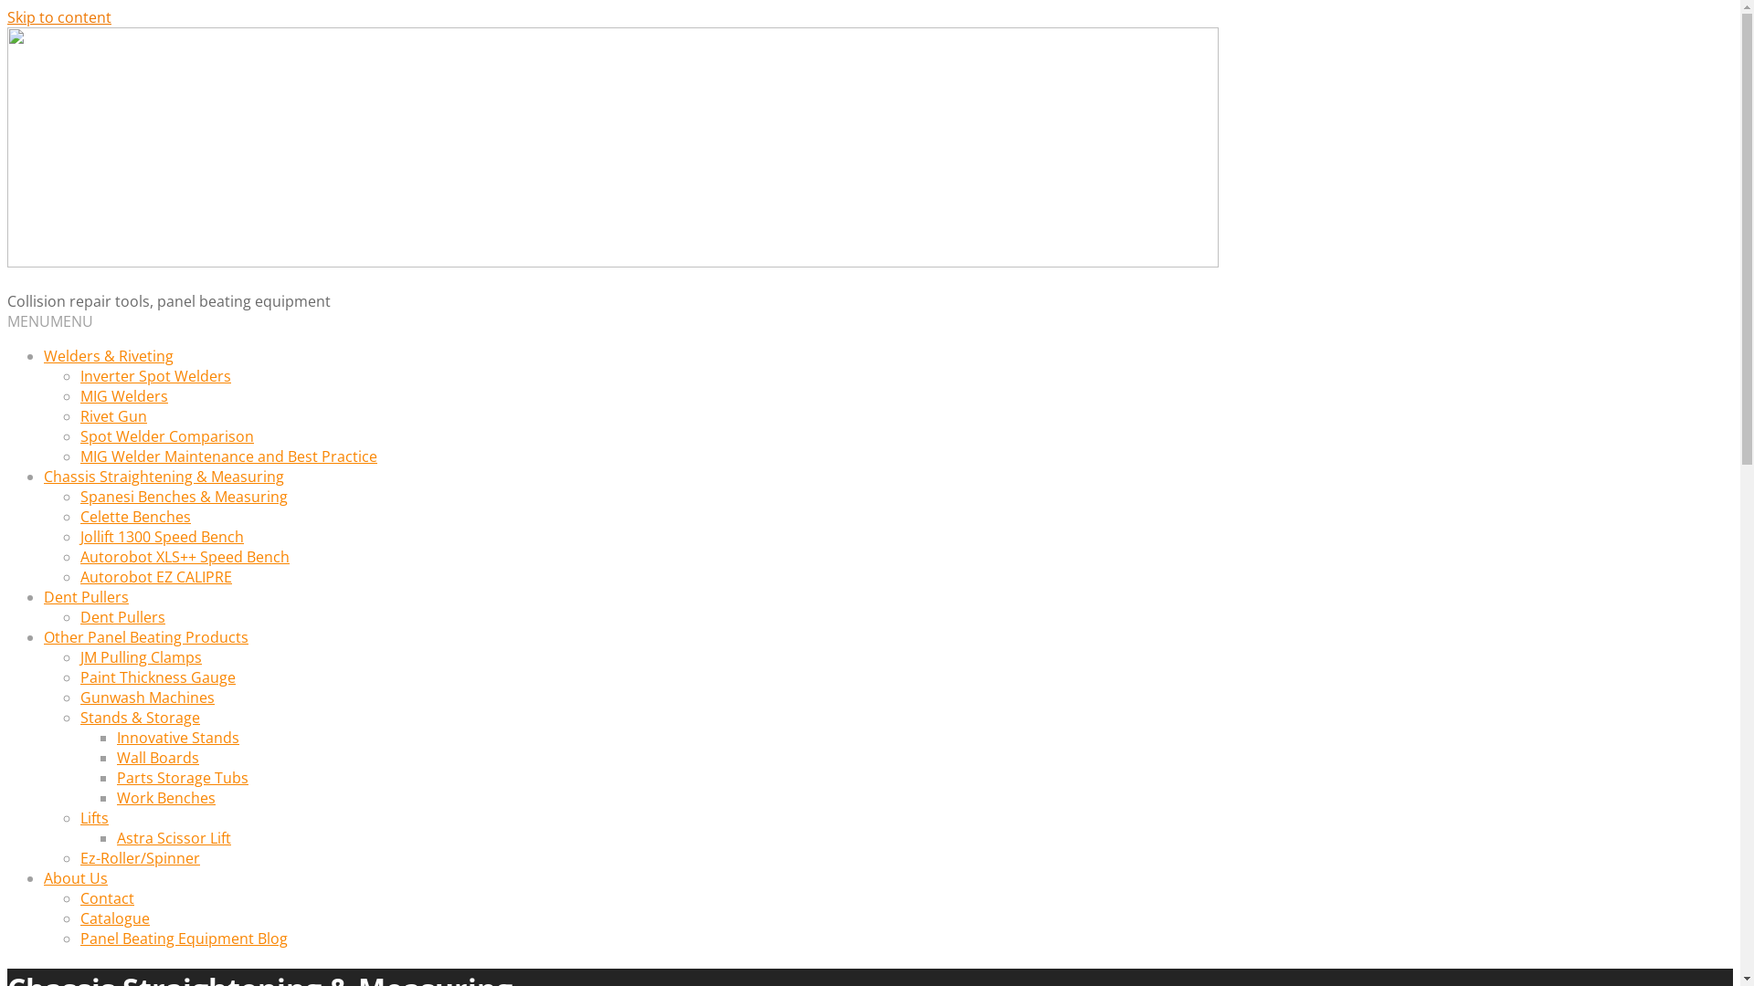 The height and width of the screenshot is (986, 1754). Describe the element at coordinates (156, 577) in the screenshot. I see `Autorobot EZ CALIPRE` at that location.